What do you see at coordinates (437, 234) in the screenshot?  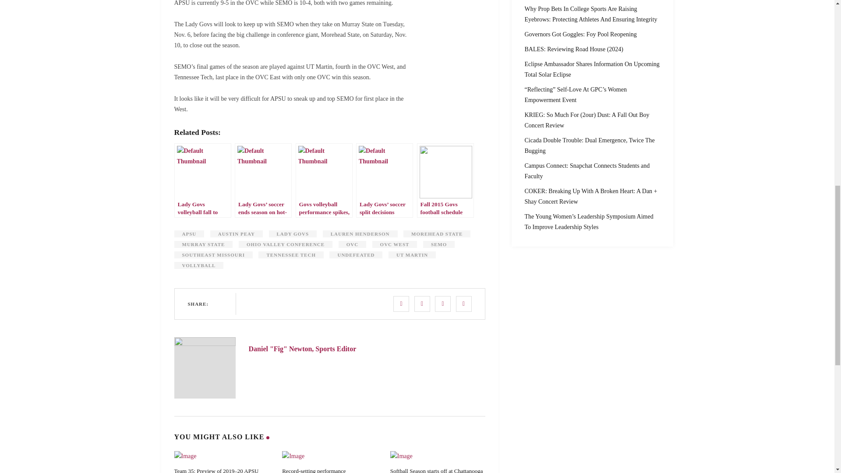 I see `MOREHEAD STATE` at bounding box center [437, 234].